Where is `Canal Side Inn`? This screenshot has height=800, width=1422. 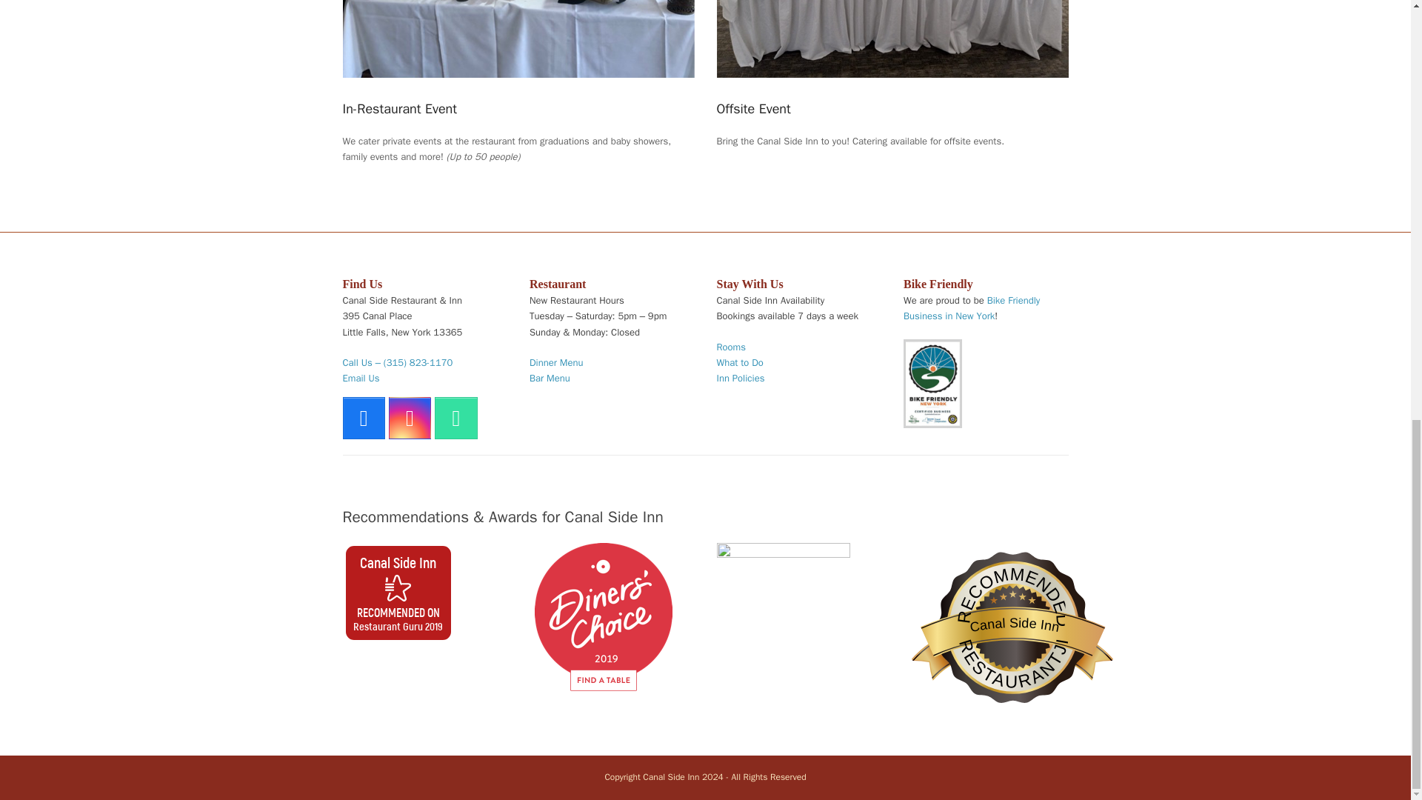
Canal Side Inn is located at coordinates (398, 562).